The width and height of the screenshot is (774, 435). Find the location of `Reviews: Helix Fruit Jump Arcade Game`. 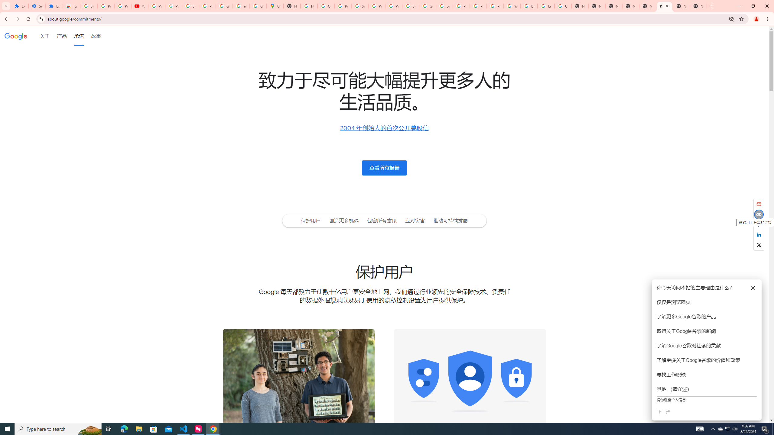

Reviews: Helix Fruit Jump Arcade Game is located at coordinates (71, 6).